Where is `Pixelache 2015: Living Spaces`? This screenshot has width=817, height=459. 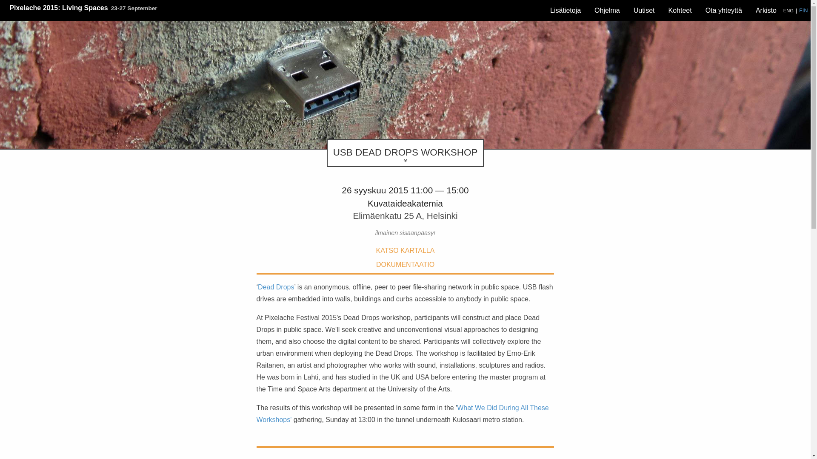
Pixelache 2015: Living Spaces is located at coordinates (58, 8).